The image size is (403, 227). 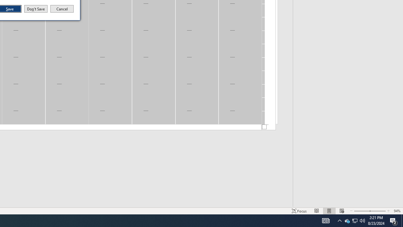 I want to click on Q2790: 100%, so click(x=362, y=221).